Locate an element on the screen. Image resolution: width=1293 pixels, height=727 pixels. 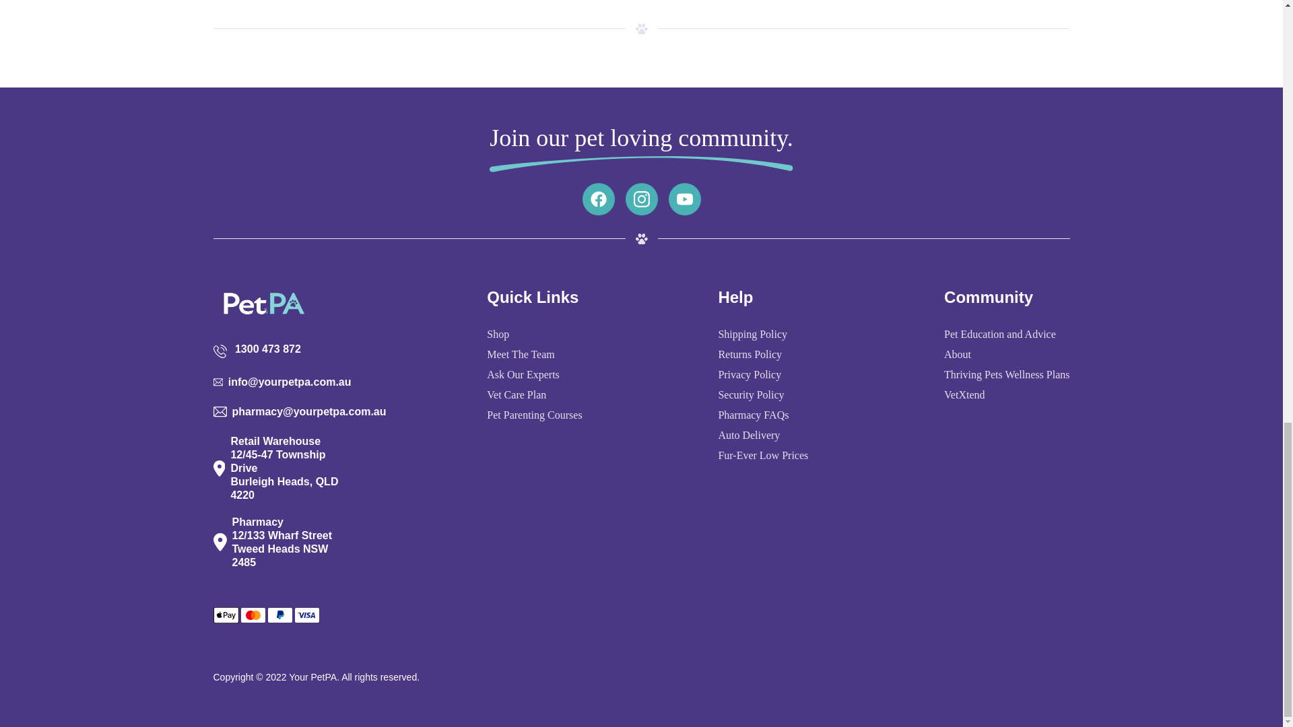
Your PetPA is located at coordinates (312, 677).